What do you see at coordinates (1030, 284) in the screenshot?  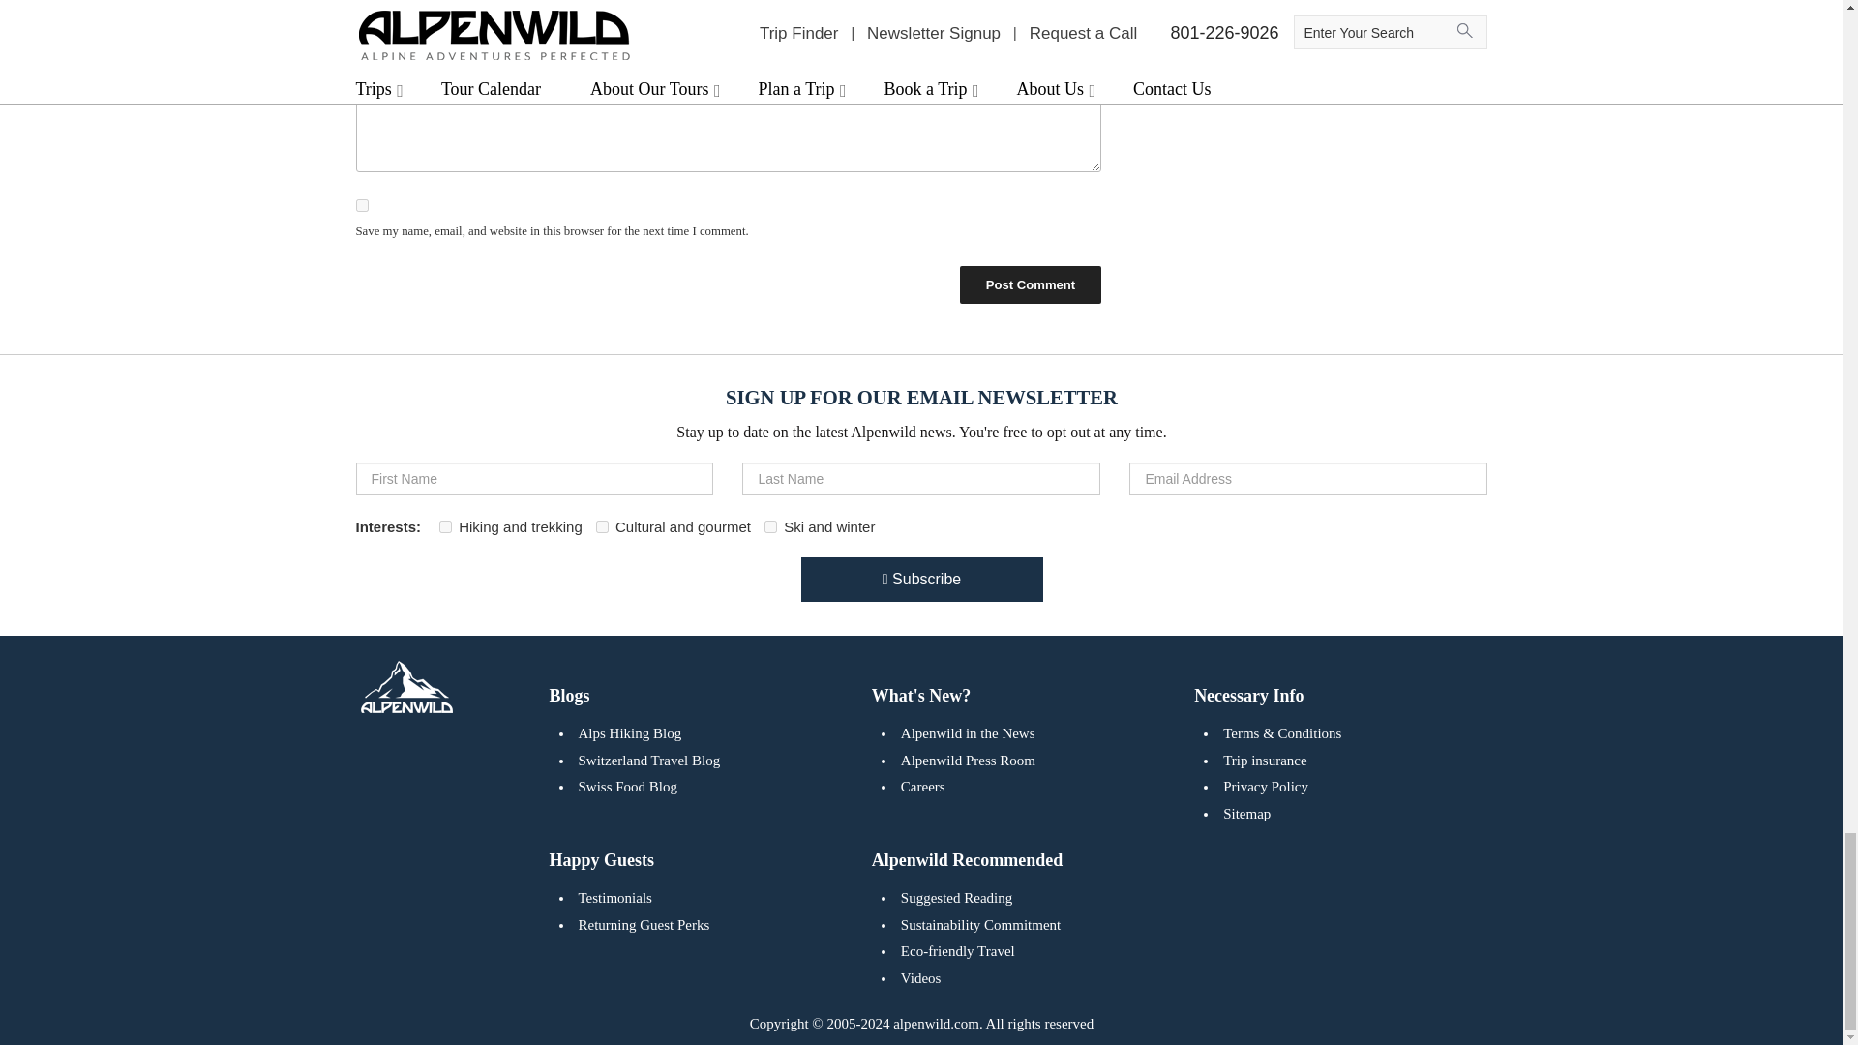 I see `Post Comment` at bounding box center [1030, 284].